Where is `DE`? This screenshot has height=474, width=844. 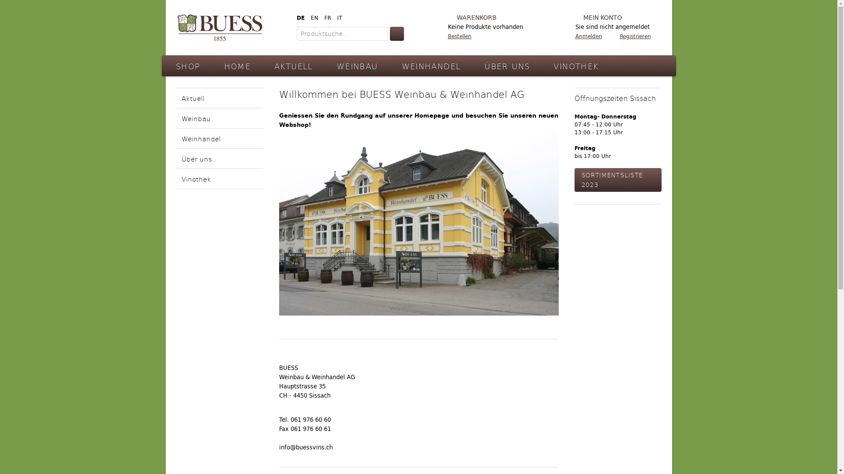 DE is located at coordinates (300, 18).